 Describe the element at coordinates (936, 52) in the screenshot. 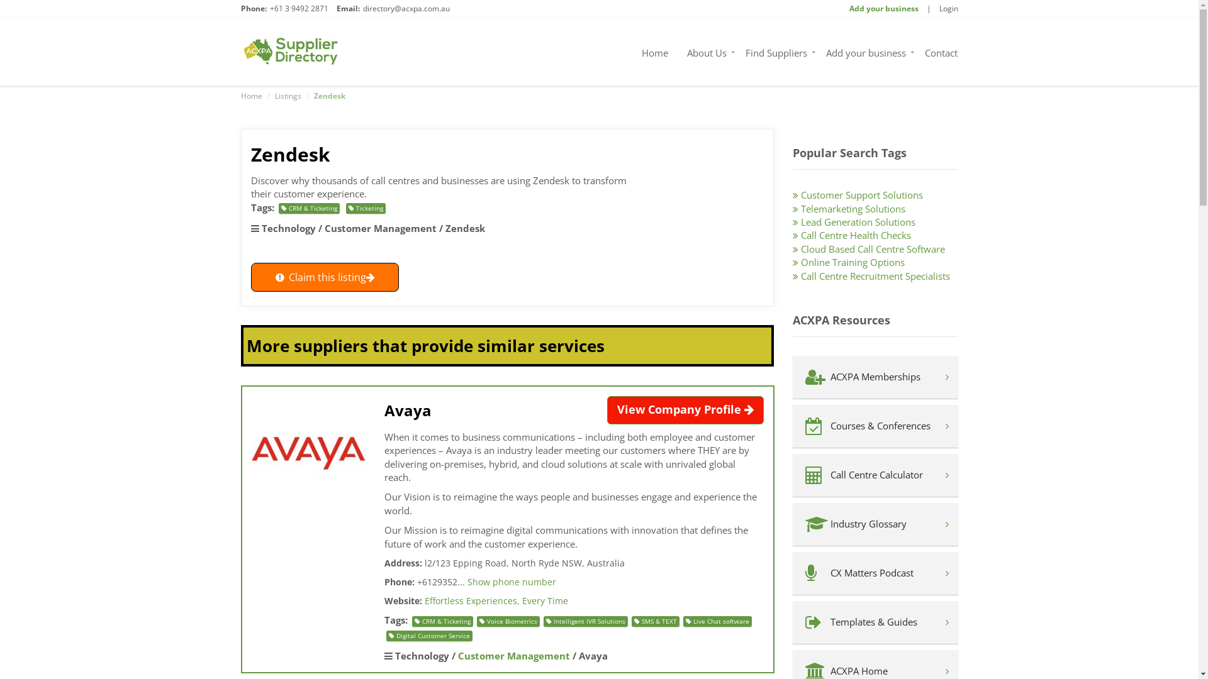

I see `Contact` at that location.